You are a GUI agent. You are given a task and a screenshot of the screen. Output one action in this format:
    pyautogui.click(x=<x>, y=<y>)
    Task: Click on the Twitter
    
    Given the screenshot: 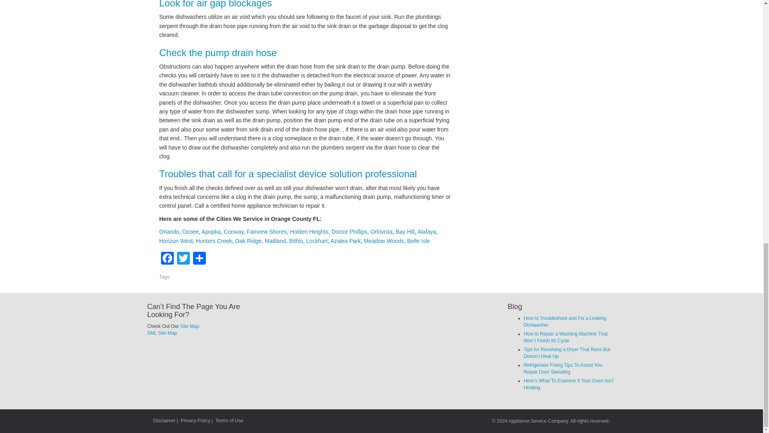 What is the action you would take?
    pyautogui.click(x=183, y=259)
    